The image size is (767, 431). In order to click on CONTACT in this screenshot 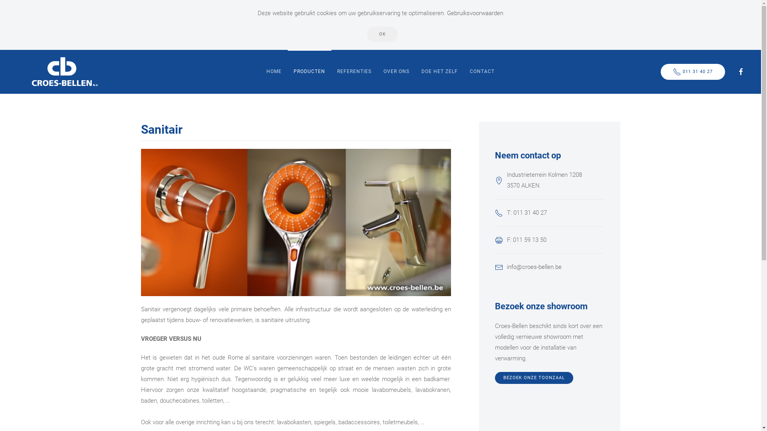, I will do `click(482, 72)`.